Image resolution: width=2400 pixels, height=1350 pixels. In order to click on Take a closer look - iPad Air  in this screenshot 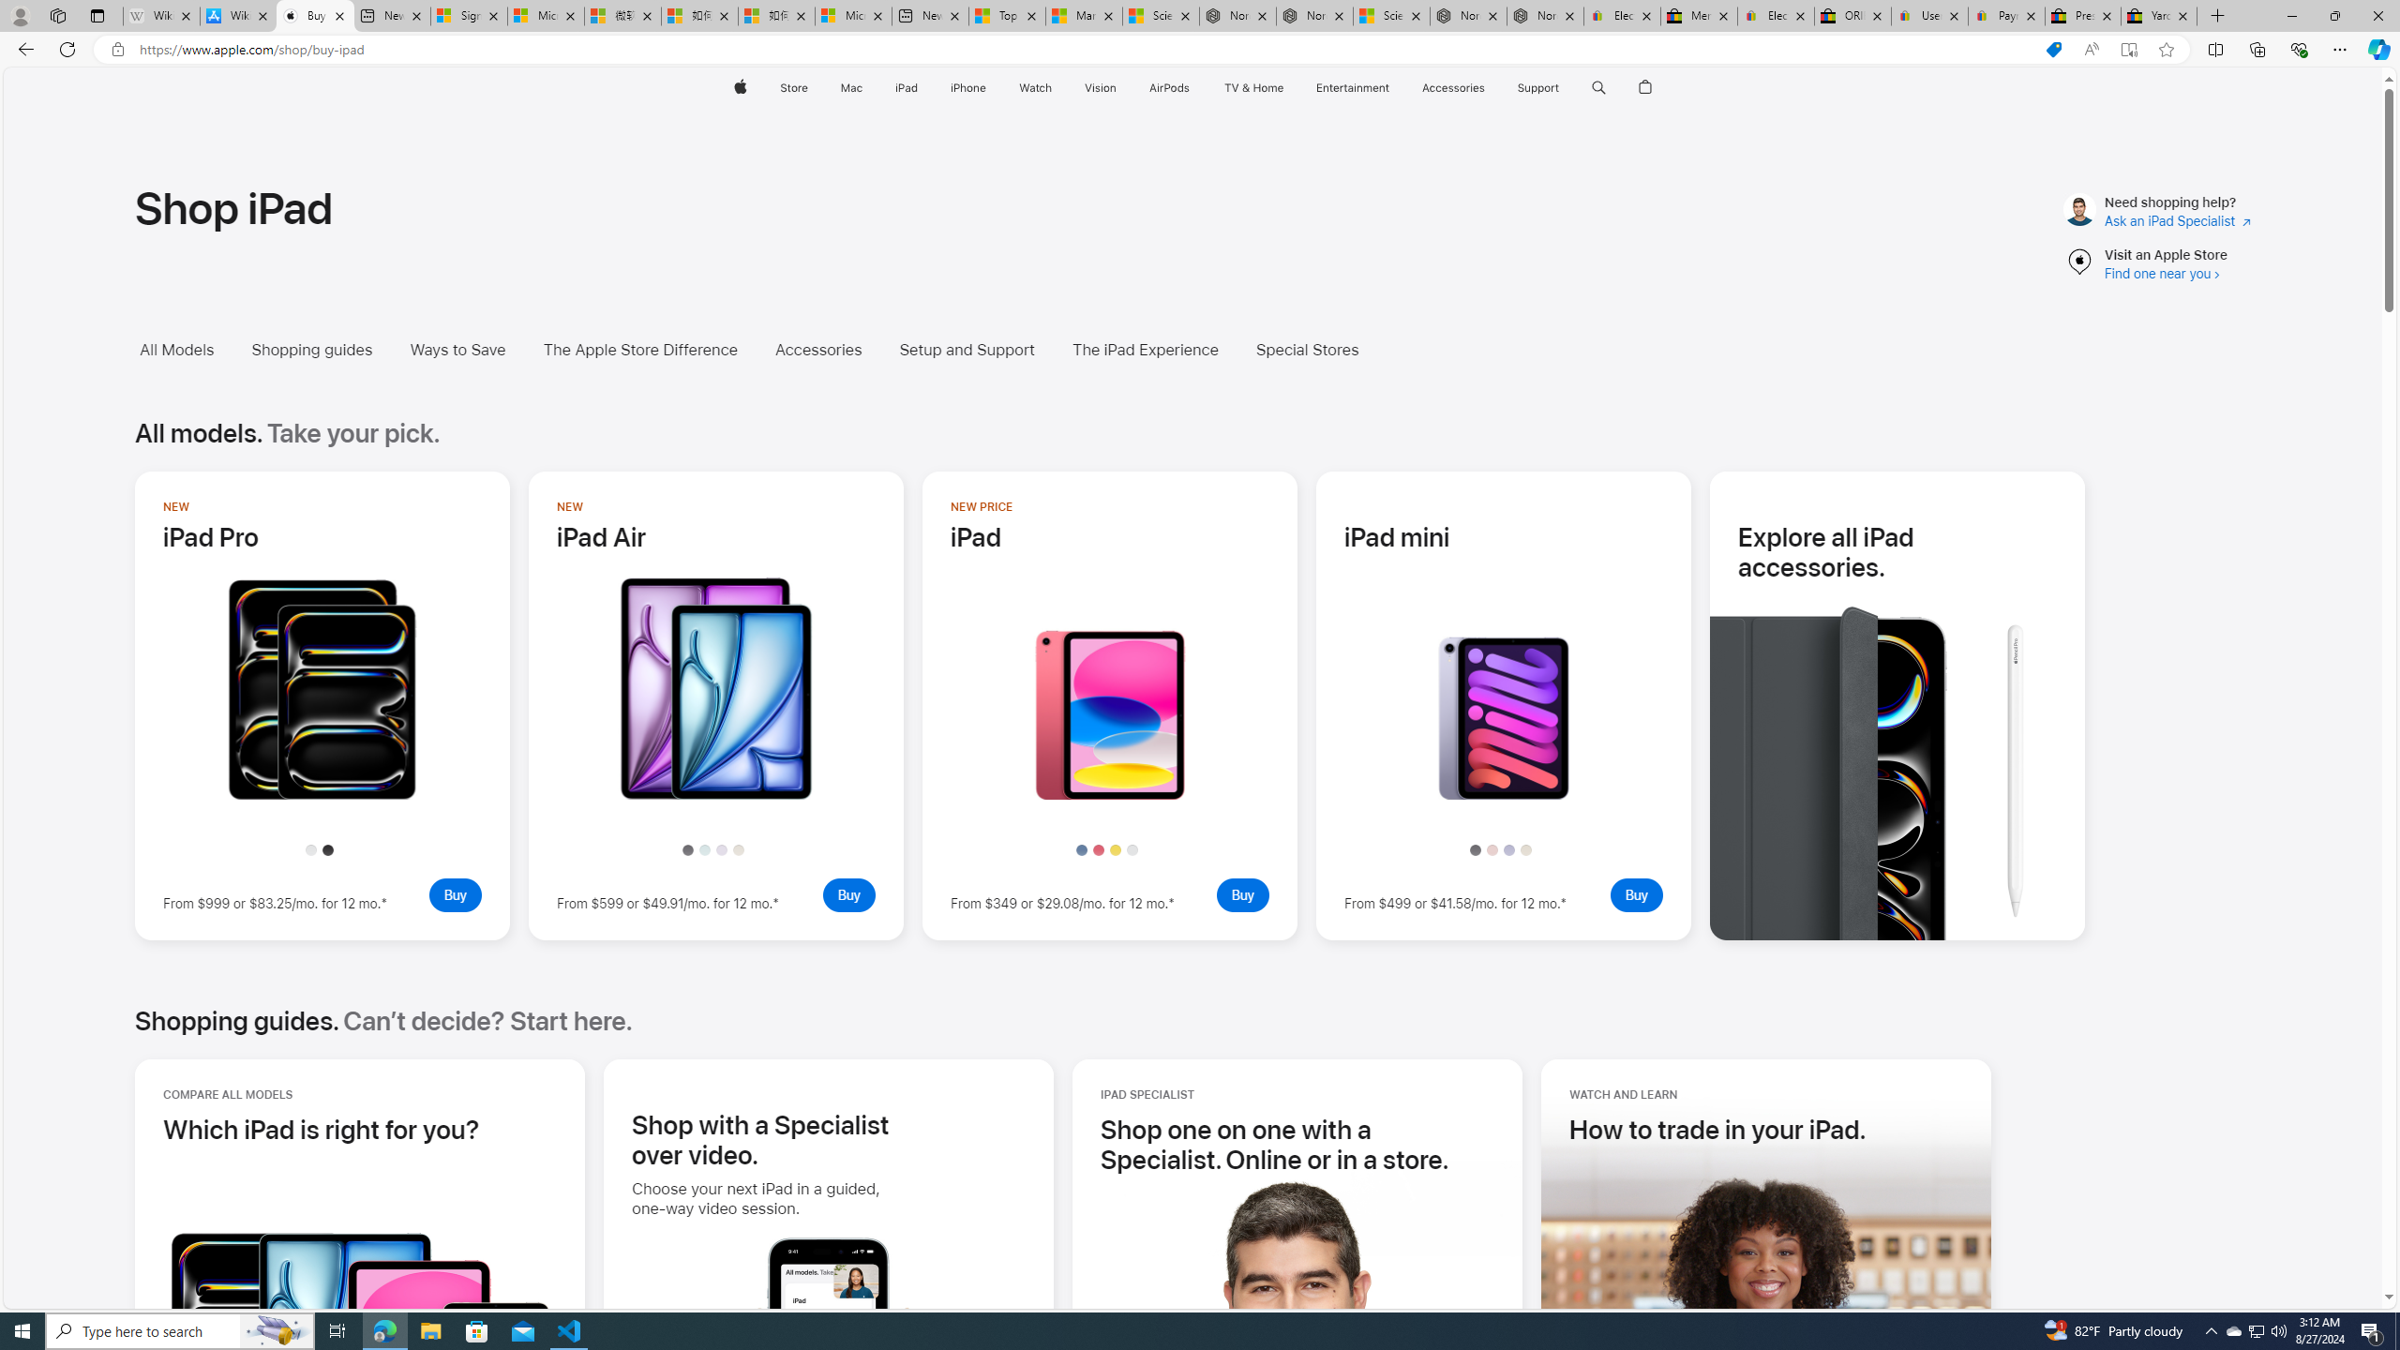, I will do `click(716, 795)`.